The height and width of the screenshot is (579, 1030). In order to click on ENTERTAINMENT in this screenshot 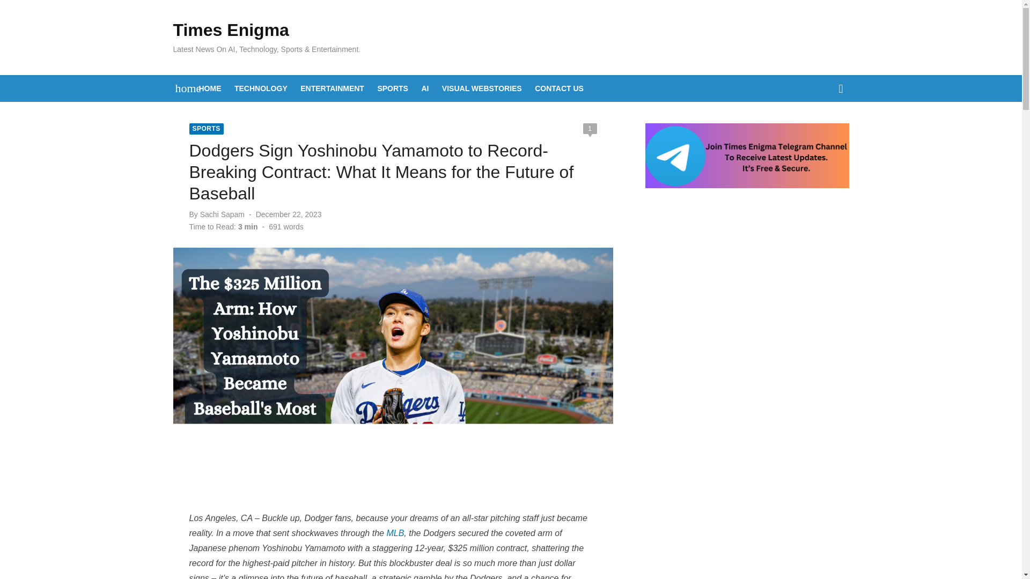, I will do `click(333, 88)`.